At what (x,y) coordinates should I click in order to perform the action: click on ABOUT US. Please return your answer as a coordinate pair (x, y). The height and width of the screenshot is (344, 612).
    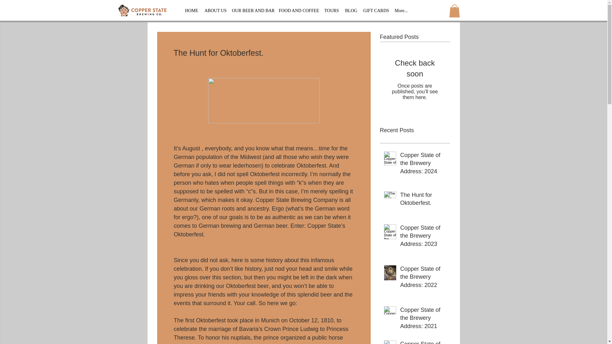
    Looking at the image, I should click on (215, 10).